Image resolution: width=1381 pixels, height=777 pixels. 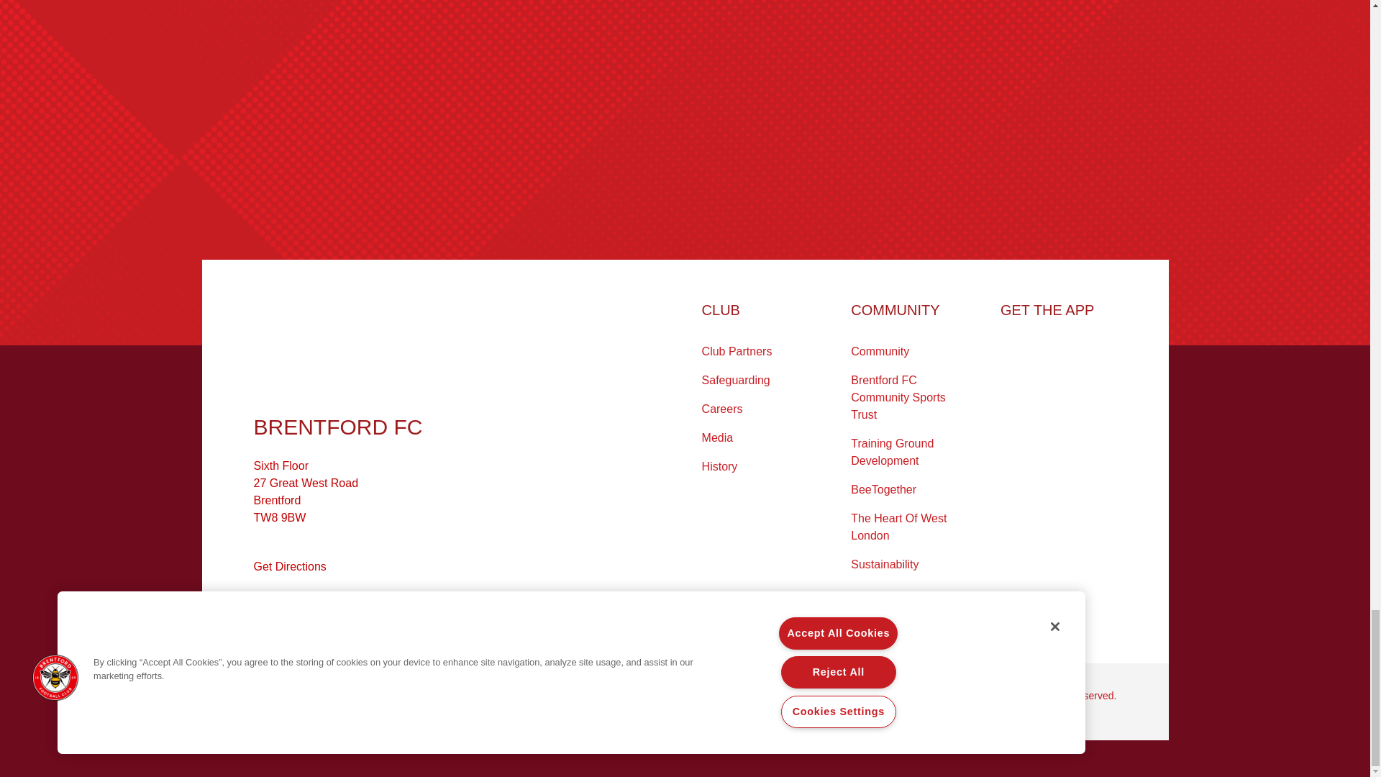 What do you see at coordinates (321, 612) in the screenshot?
I see `youtube` at bounding box center [321, 612].